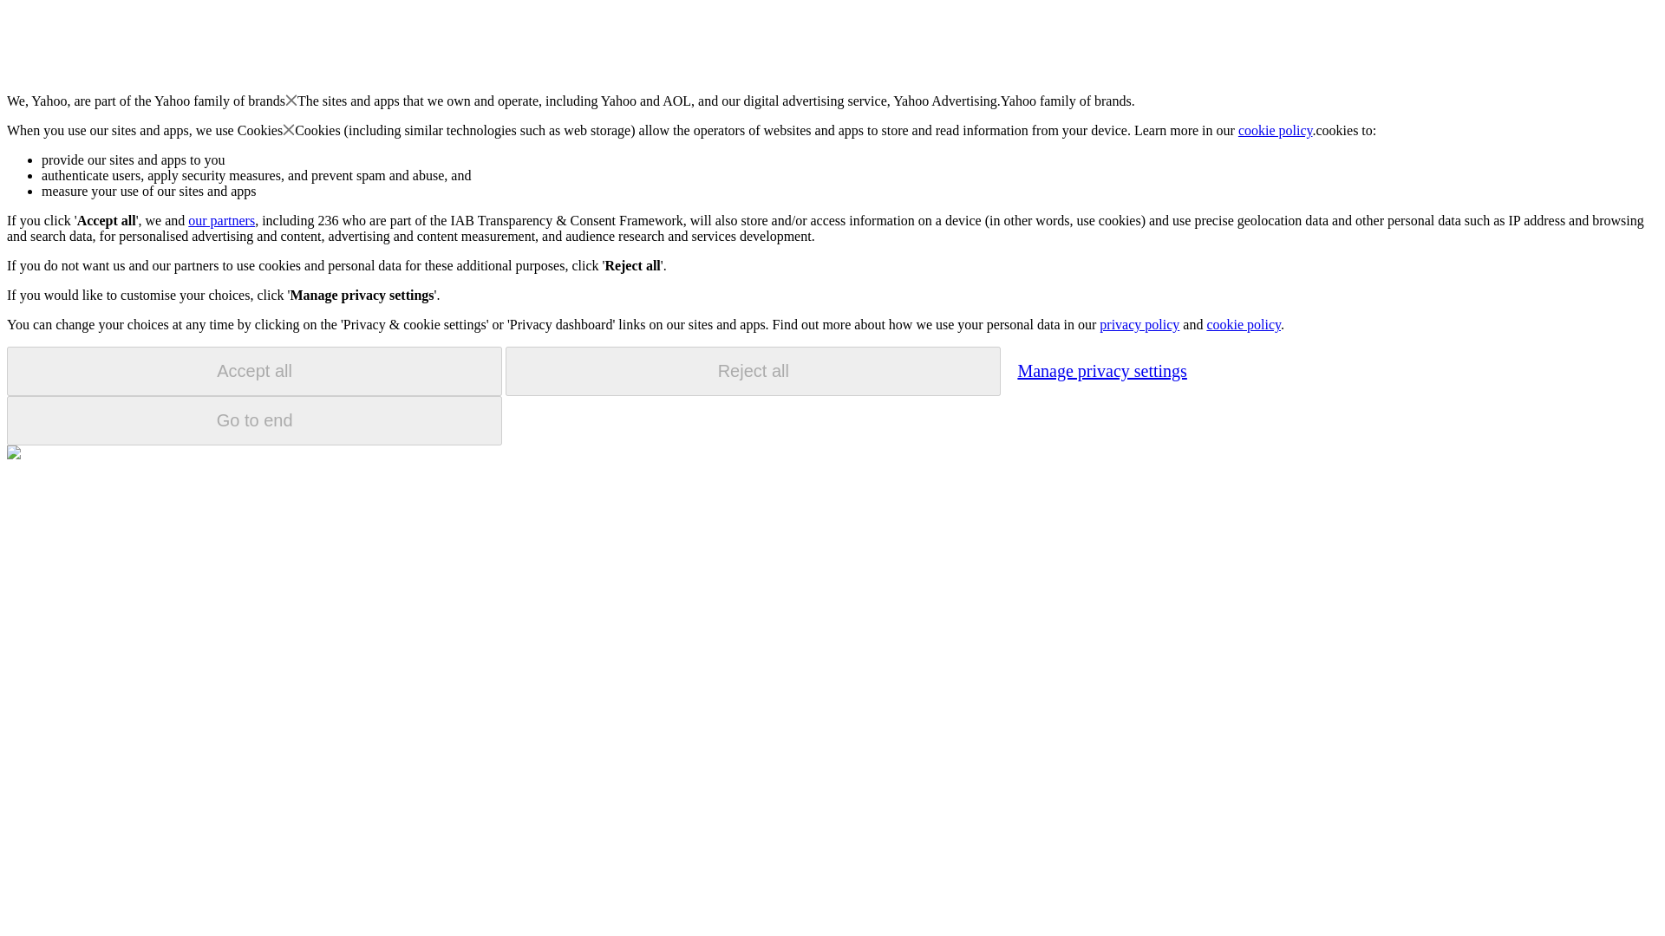 The image size is (1665, 936). I want to click on Reject all, so click(753, 371).